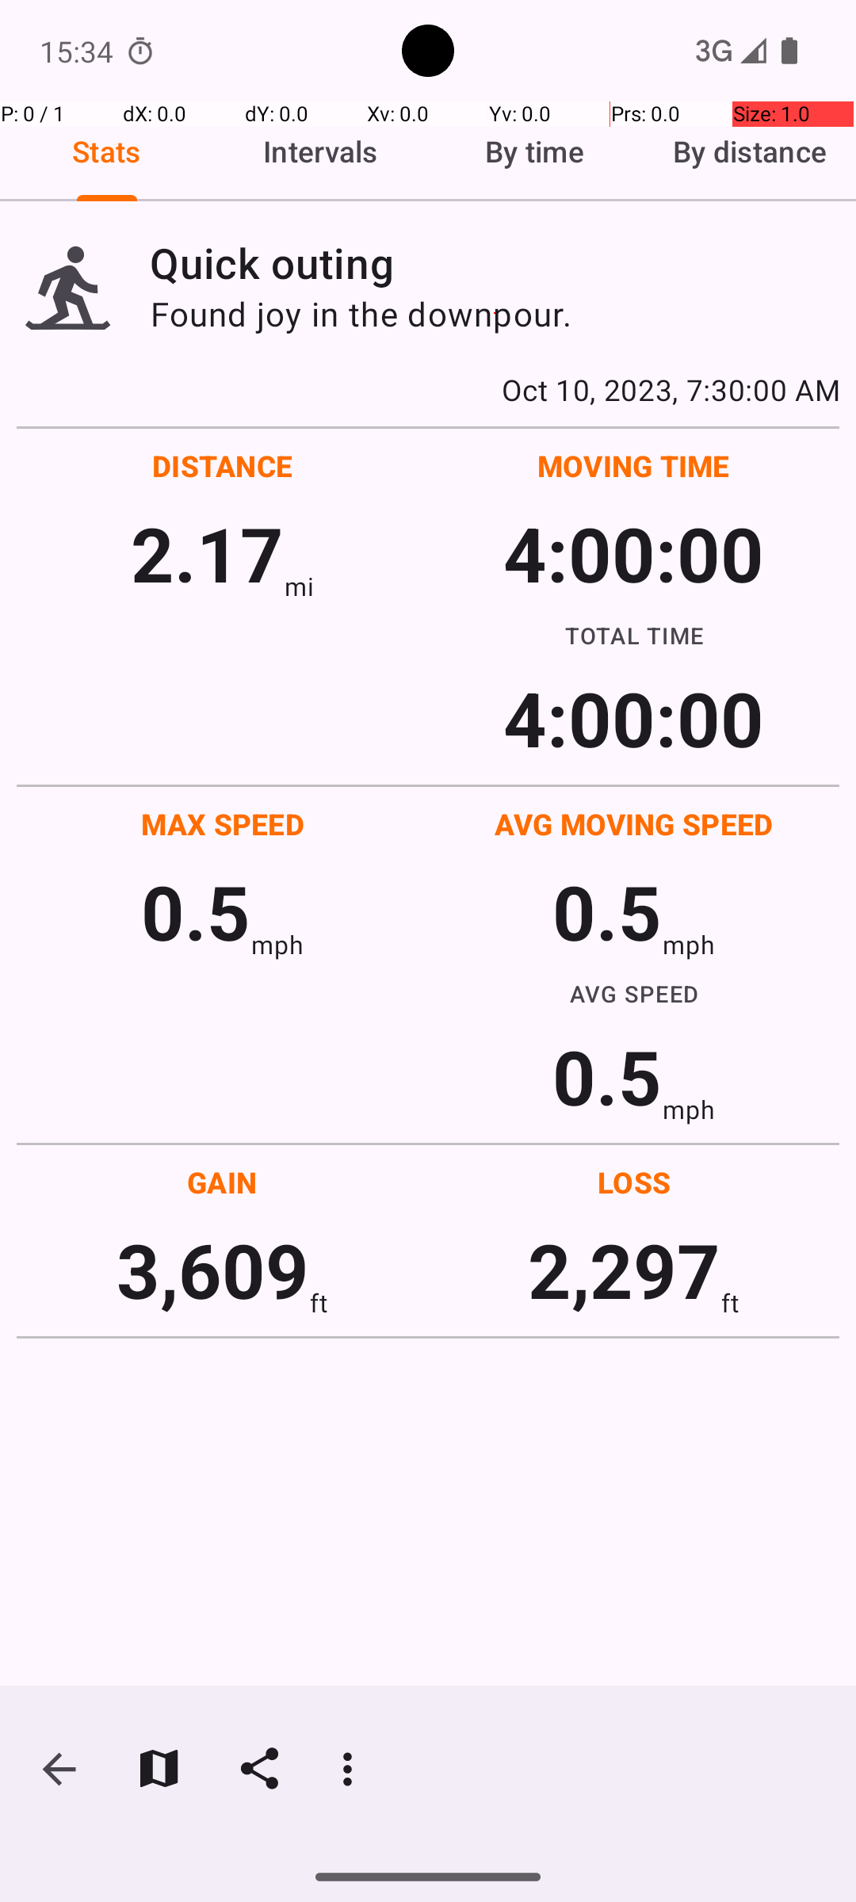 The width and height of the screenshot is (856, 1902). What do you see at coordinates (495, 263) in the screenshot?
I see `Quick outing` at bounding box center [495, 263].